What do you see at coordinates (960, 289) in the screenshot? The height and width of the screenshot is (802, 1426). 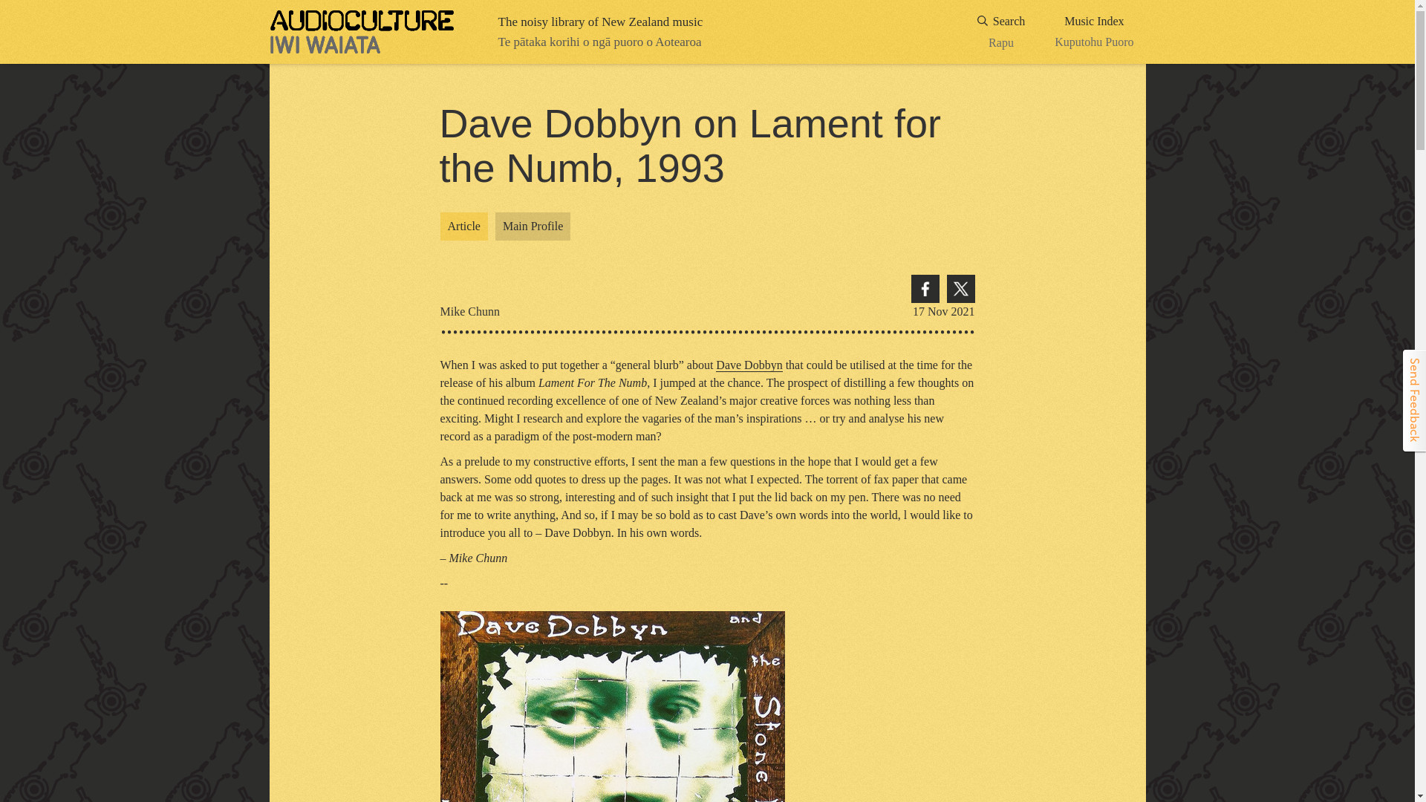 I see `Facebook` at bounding box center [960, 289].